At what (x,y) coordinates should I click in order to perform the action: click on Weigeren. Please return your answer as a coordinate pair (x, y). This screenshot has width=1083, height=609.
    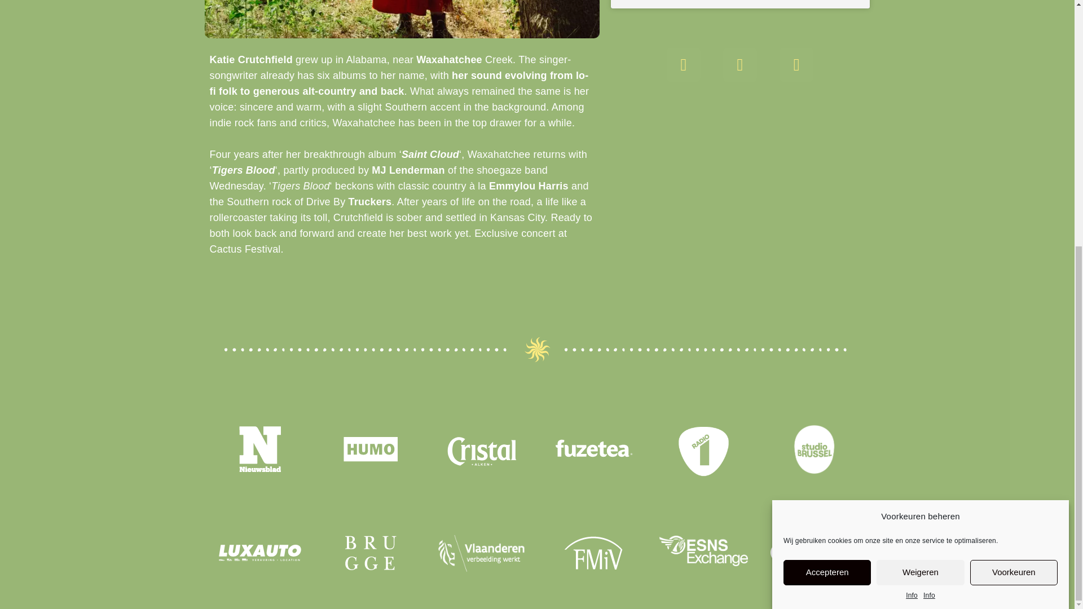
    Looking at the image, I should click on (919, 312).